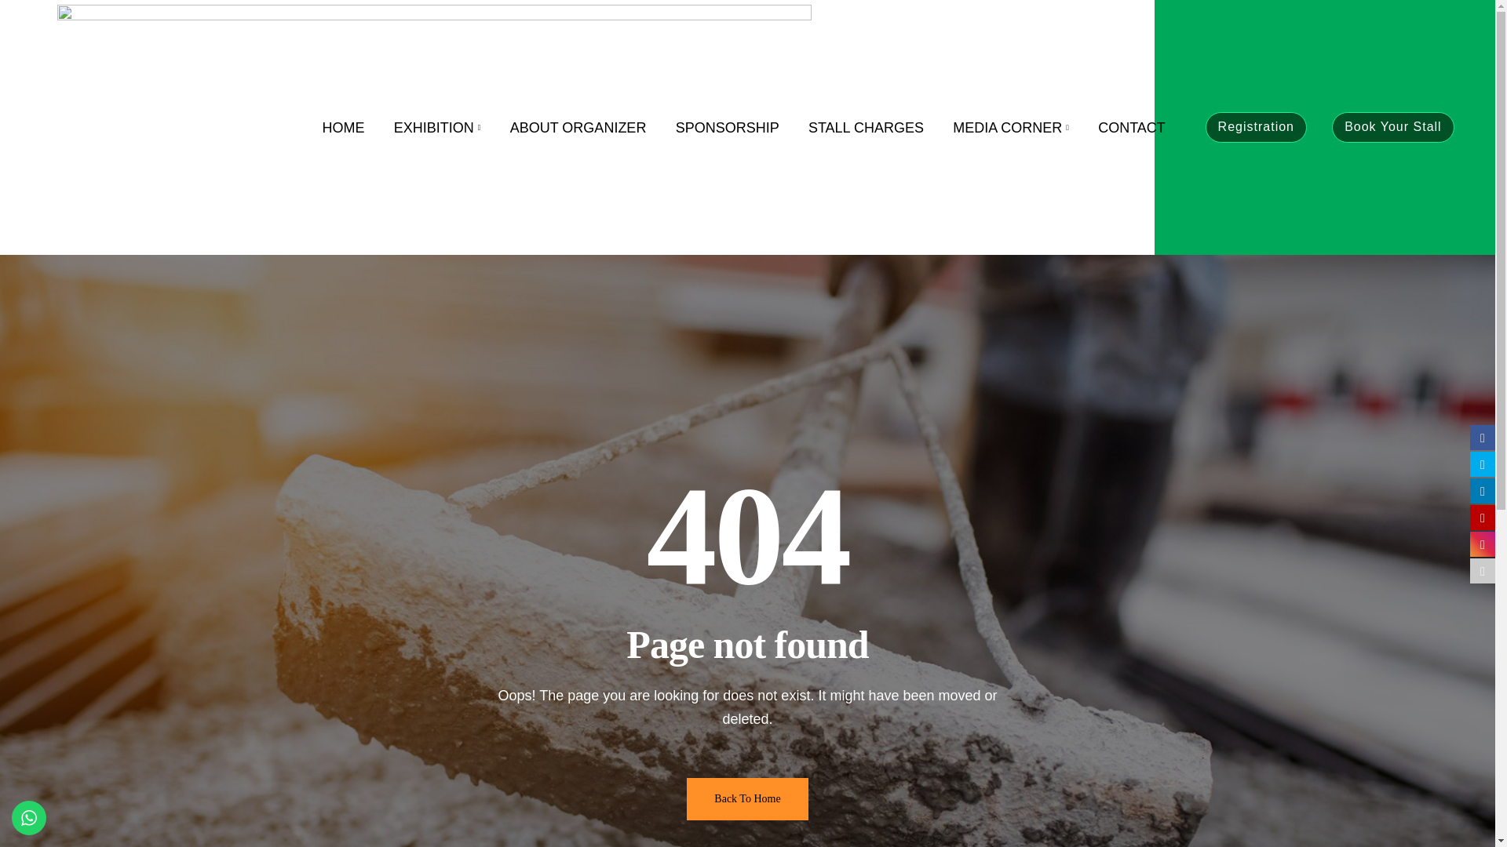 Image resolution: width=1507 pixels, height=847 pixels. What do you see at coordinates (1256, 127) in the screenshot?
I see `Registration` at bounding box center [1256, 127].